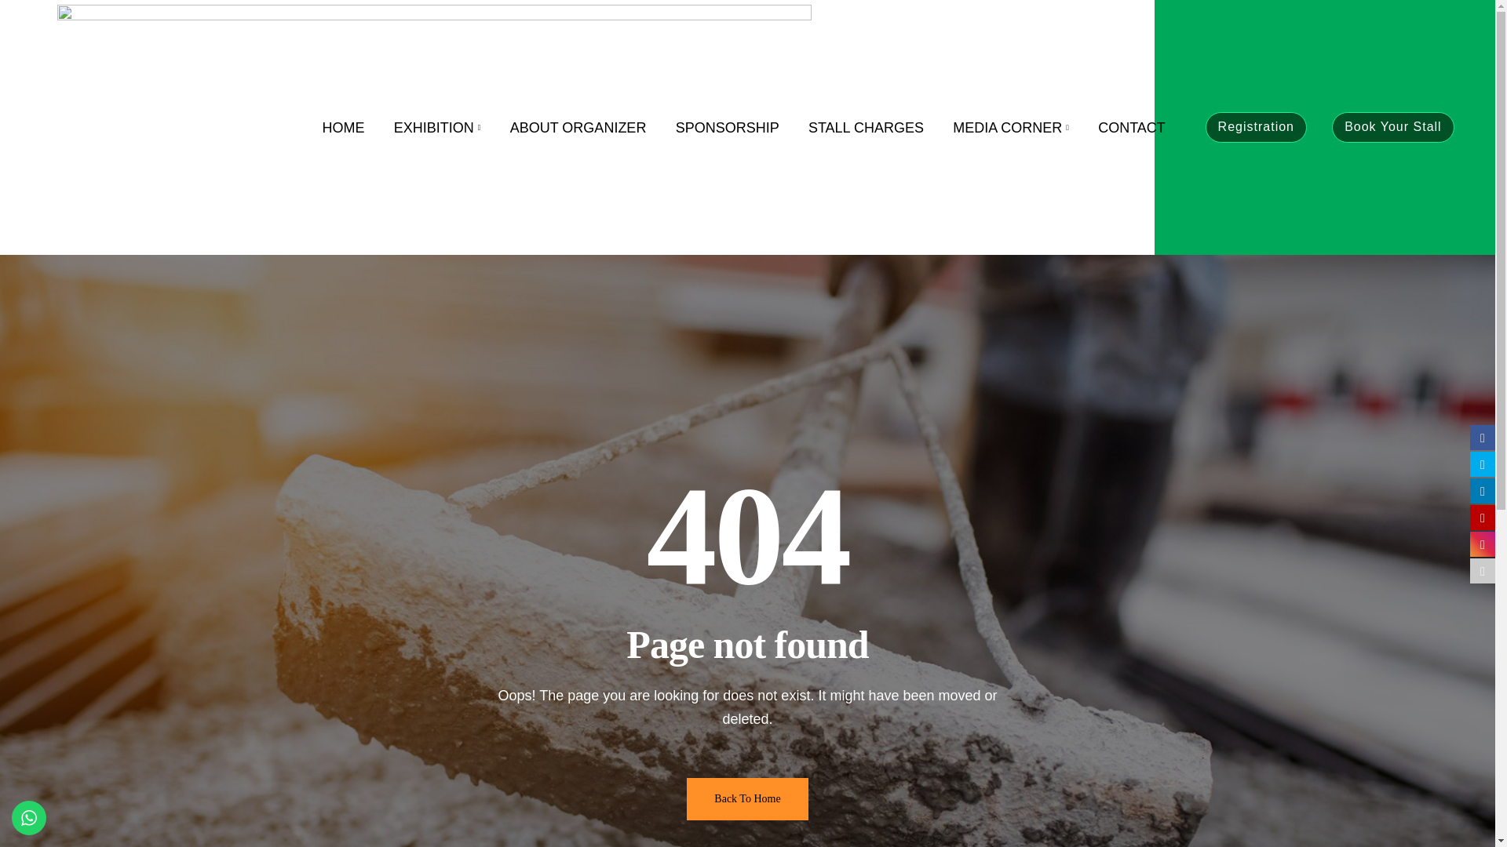 Image resolution: width=1507 pixels, height=847 pixels. What do you see at coordinates (1256, 127) in the screenshot?
I see `Registration` at bounding box center [1256, 127].